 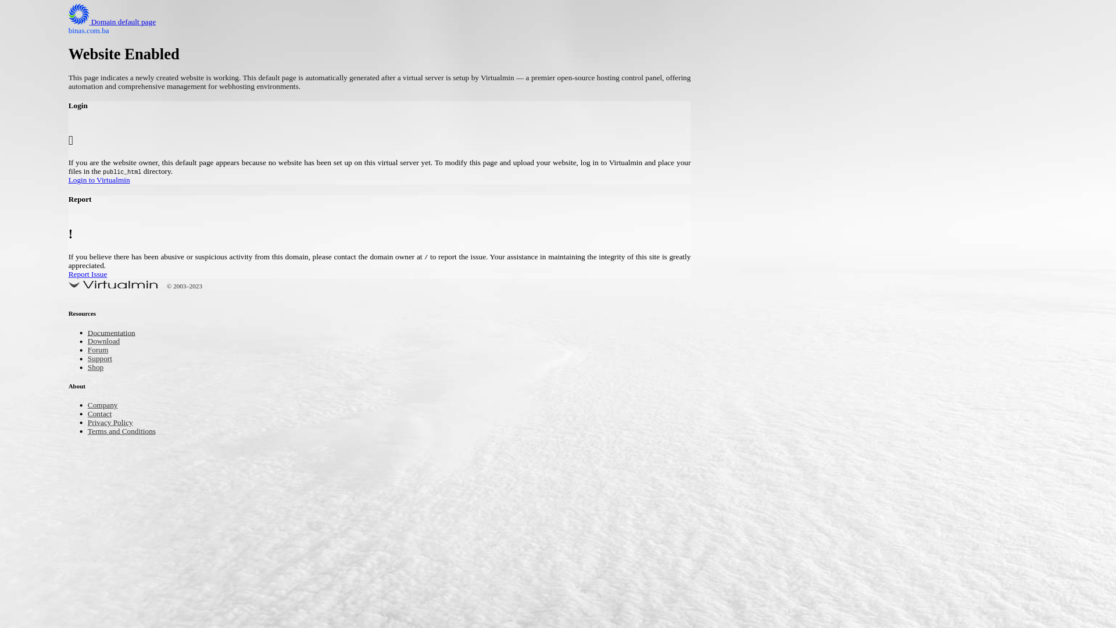 I want to click on Terms and Conditions, so click(x=129, y=431).